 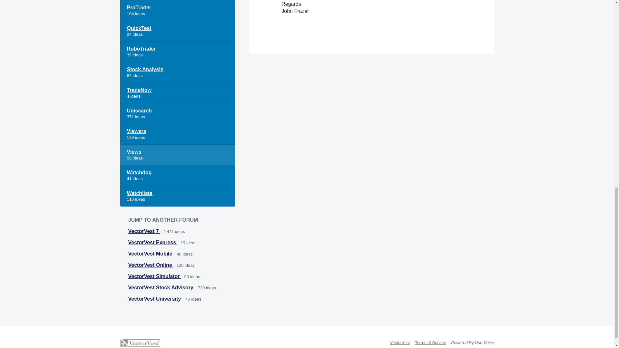 What do you see at coordinates (177, 175) in the screenshot?
I see `Watchdog` at bounding box center [177, 175].